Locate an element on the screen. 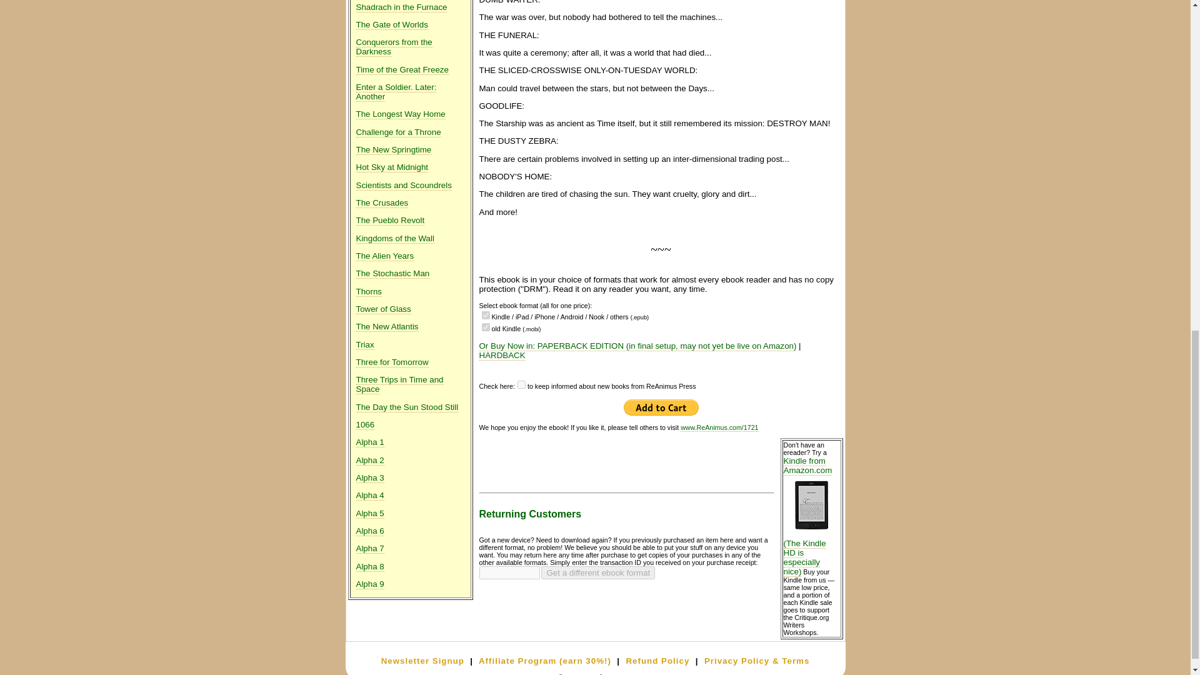 This screenshot has width=1200, height=675. The Crusades is located at coordinates (382, 202).